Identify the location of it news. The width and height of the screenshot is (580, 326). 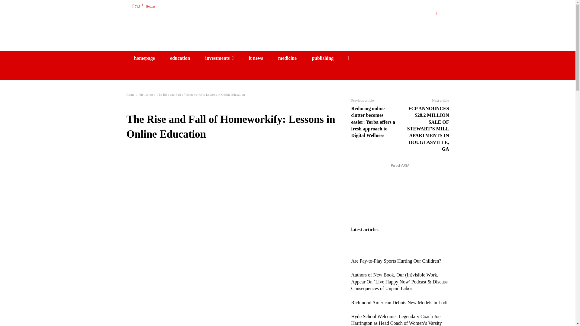
(256, 58).